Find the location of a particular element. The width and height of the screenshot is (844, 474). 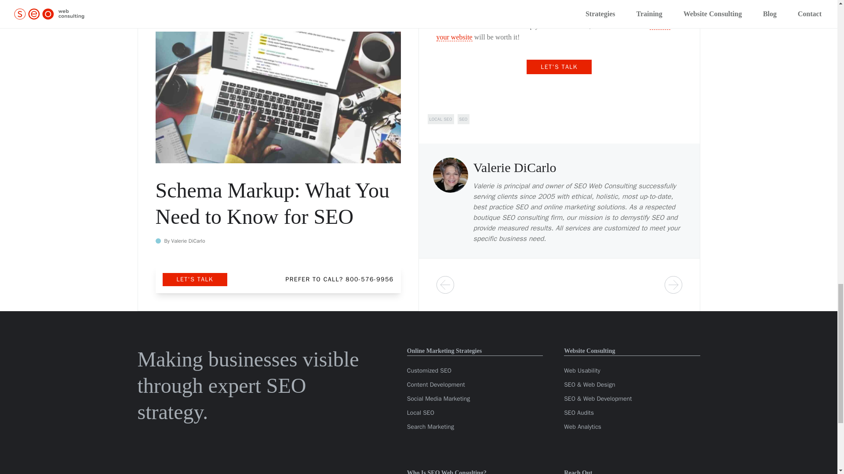

Web Usability is located at coordinates (582, 370).